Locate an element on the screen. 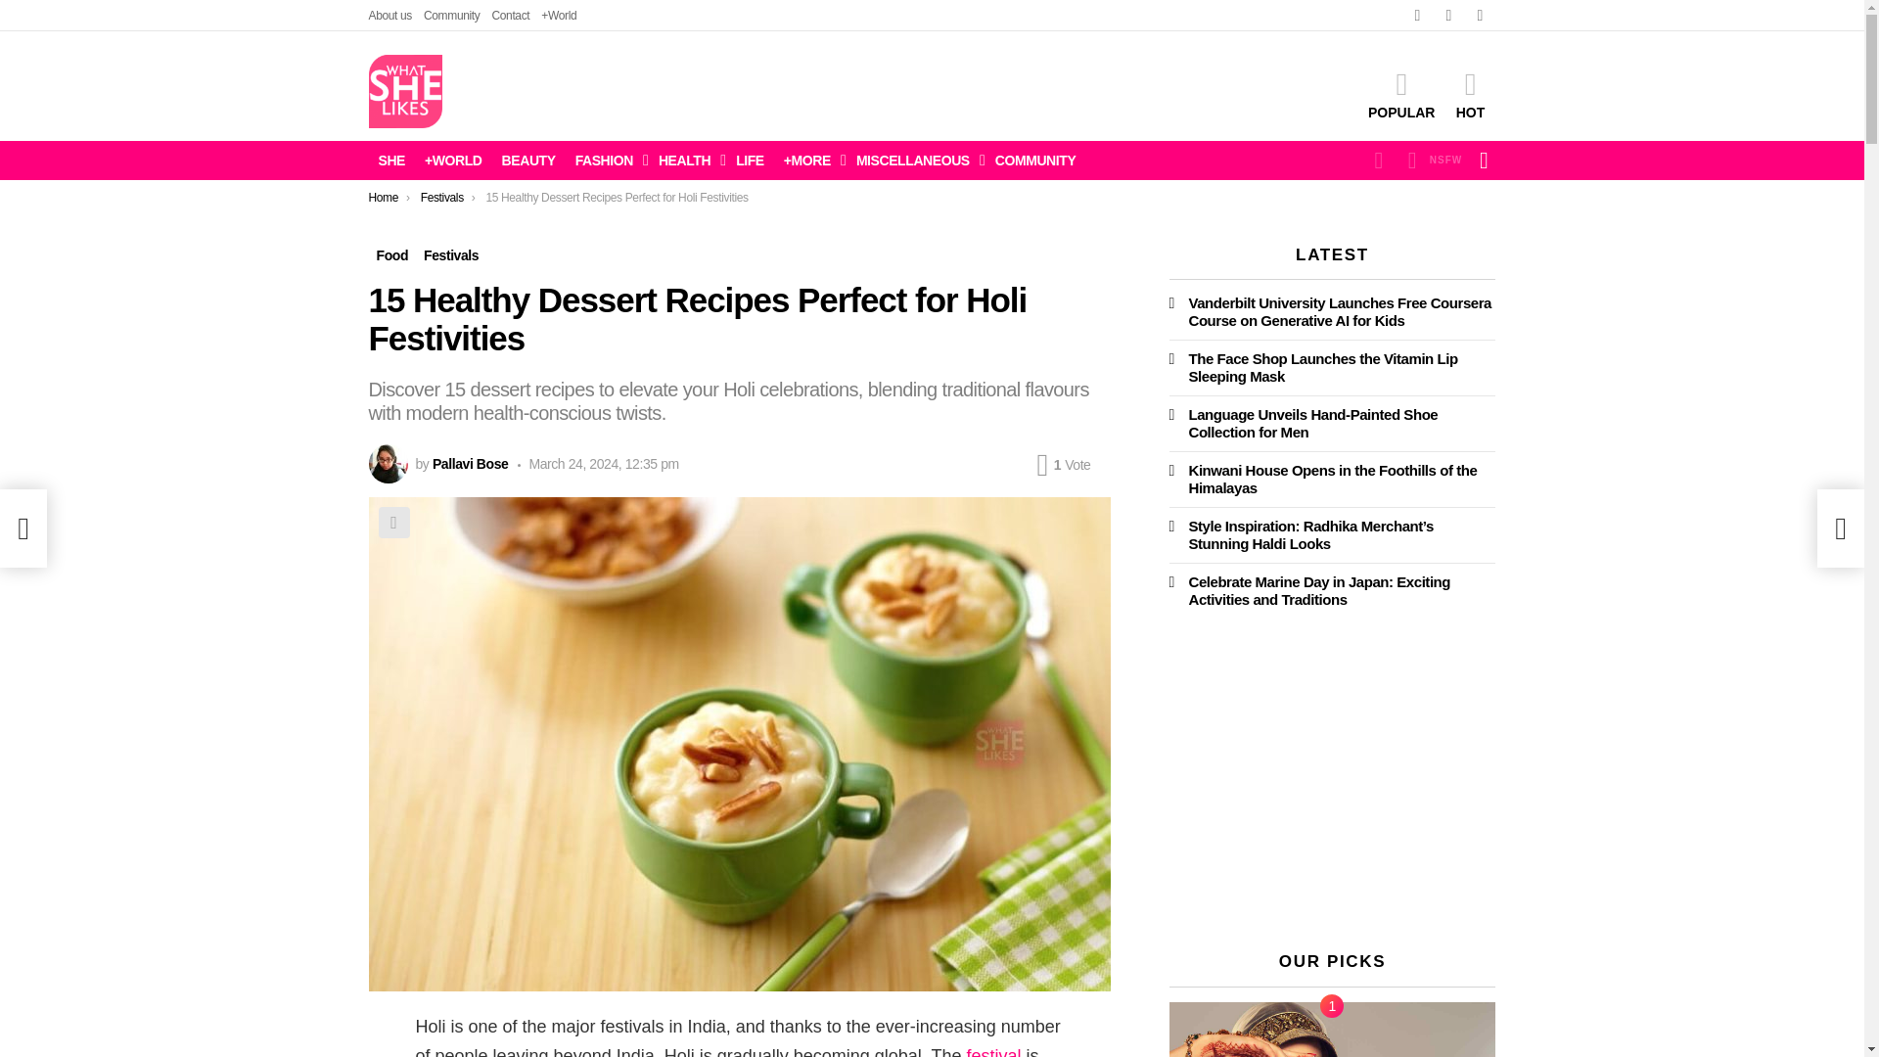  Twitter is located at coordinates (1447, 16).